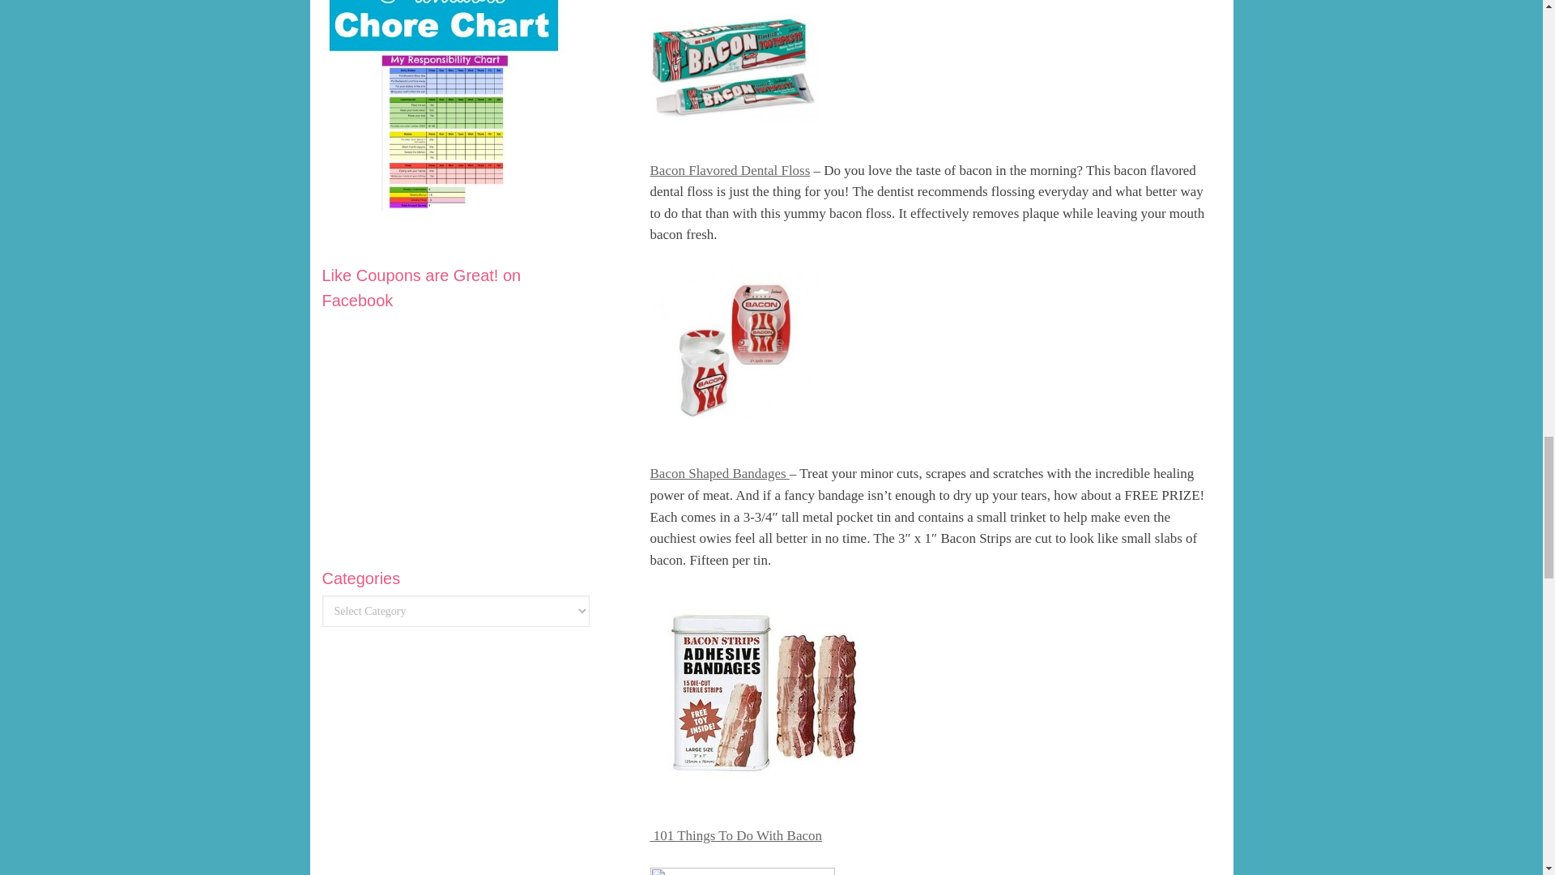 Image resolution: width=1555 pixels, height=875 pixels. Describe the element at coordinates (734, 347) in the screenshot. I see `bacon-floss` at that location.